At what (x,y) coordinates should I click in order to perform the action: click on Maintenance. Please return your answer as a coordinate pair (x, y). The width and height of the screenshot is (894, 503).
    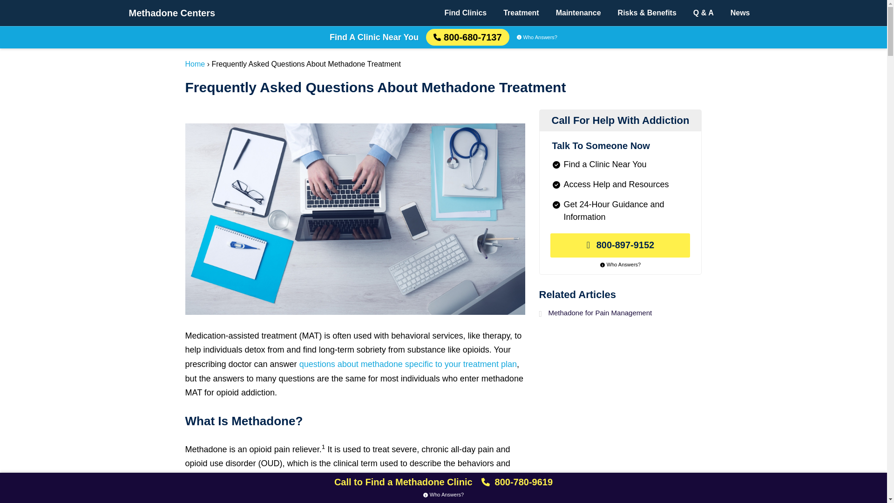
    Looking at the image, I should click on (578, 13).